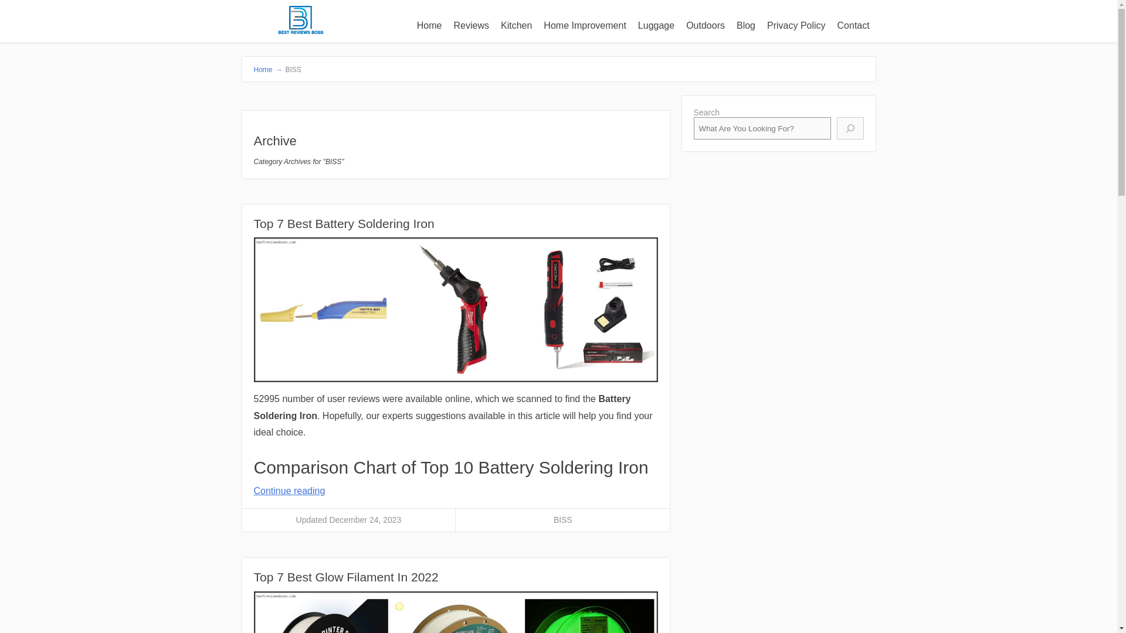  What do you see at coordinates (344, 224) in the screenshot?
I see `Top 7 Best Battery Soldering Iron` at bounding box center [344, 224].